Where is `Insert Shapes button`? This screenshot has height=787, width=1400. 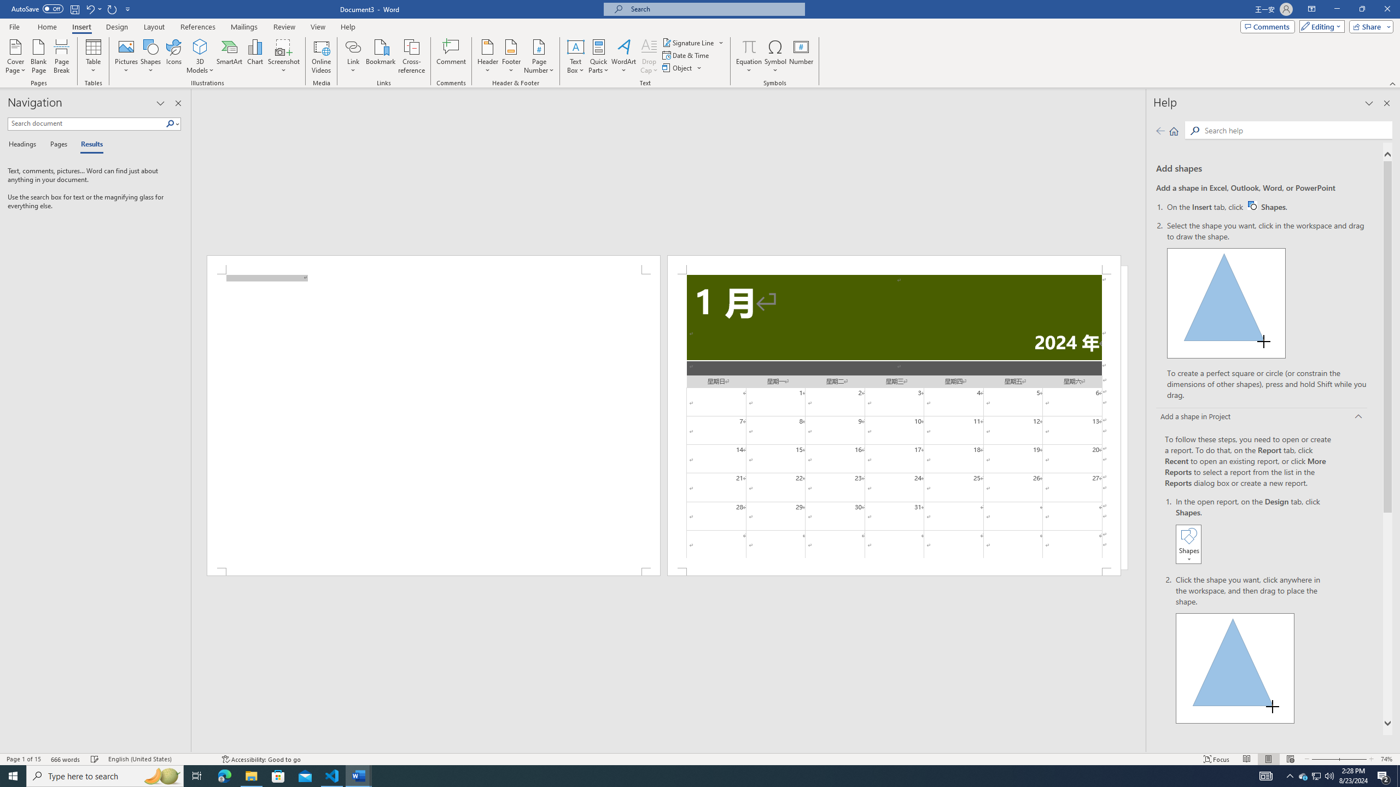
Insert Shapes button is located at coordinates (1188, 544).